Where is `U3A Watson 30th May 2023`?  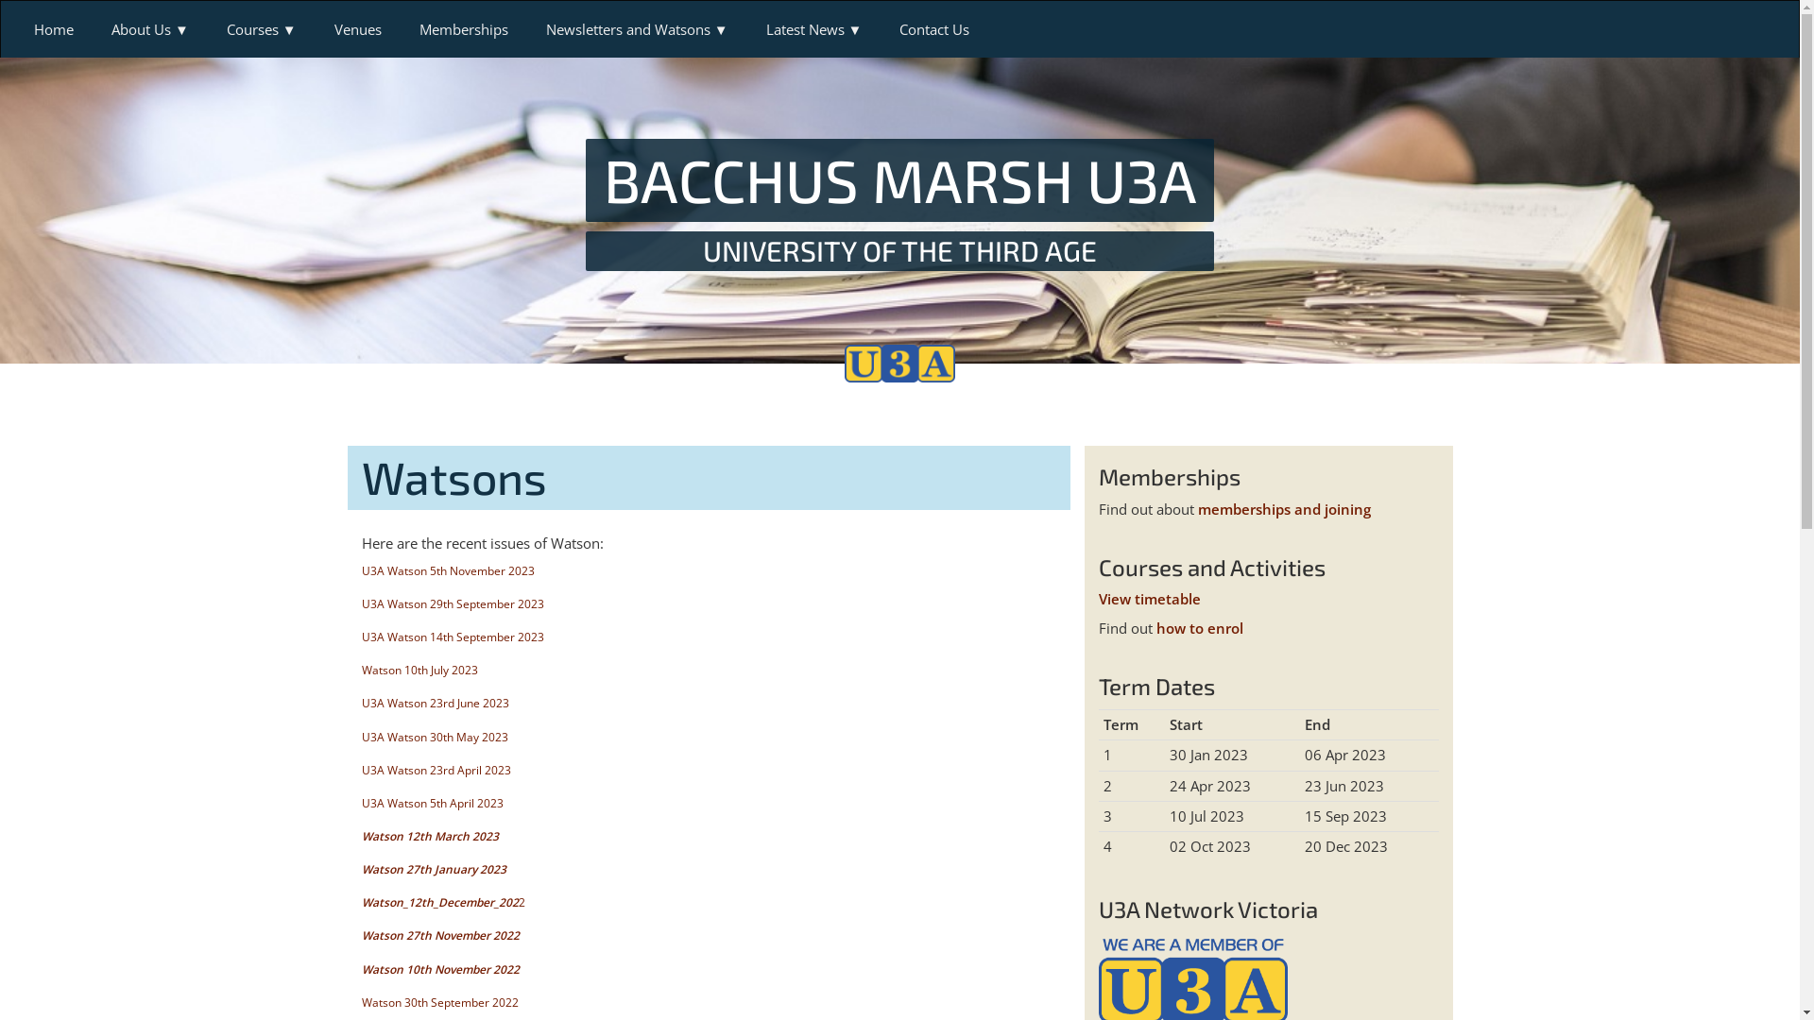
U3A Watson 30th May 2023 is located at coordinates (435, 737).